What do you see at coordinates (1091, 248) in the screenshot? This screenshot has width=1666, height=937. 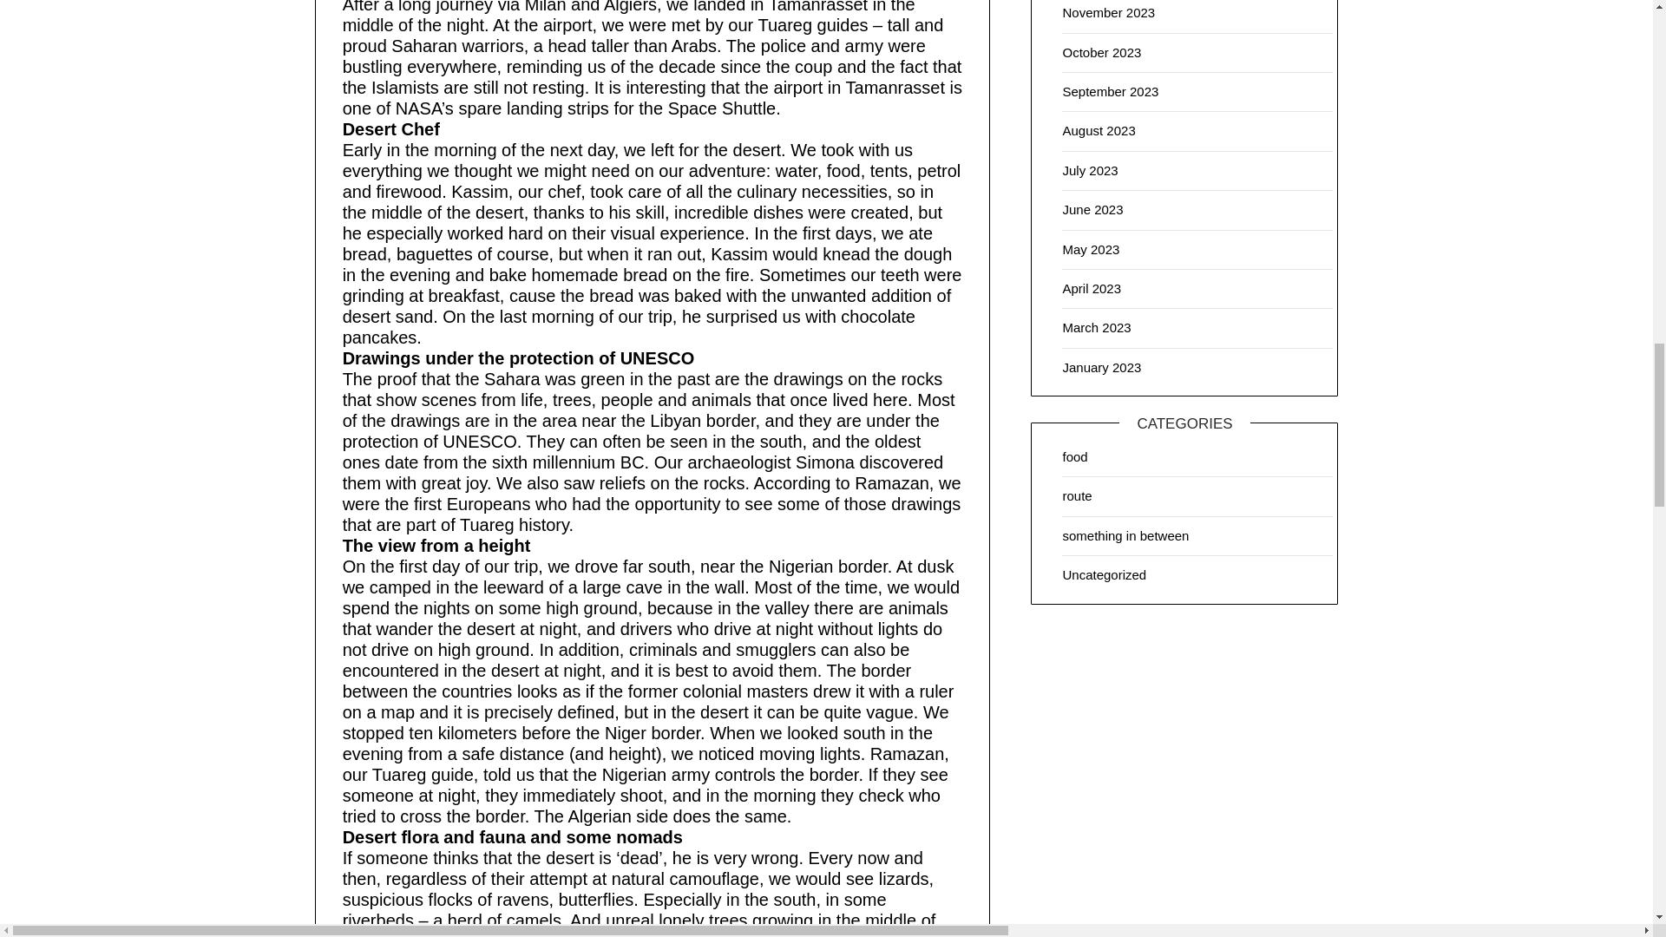 I see `May 2023` at bounding box center [1091, 248].